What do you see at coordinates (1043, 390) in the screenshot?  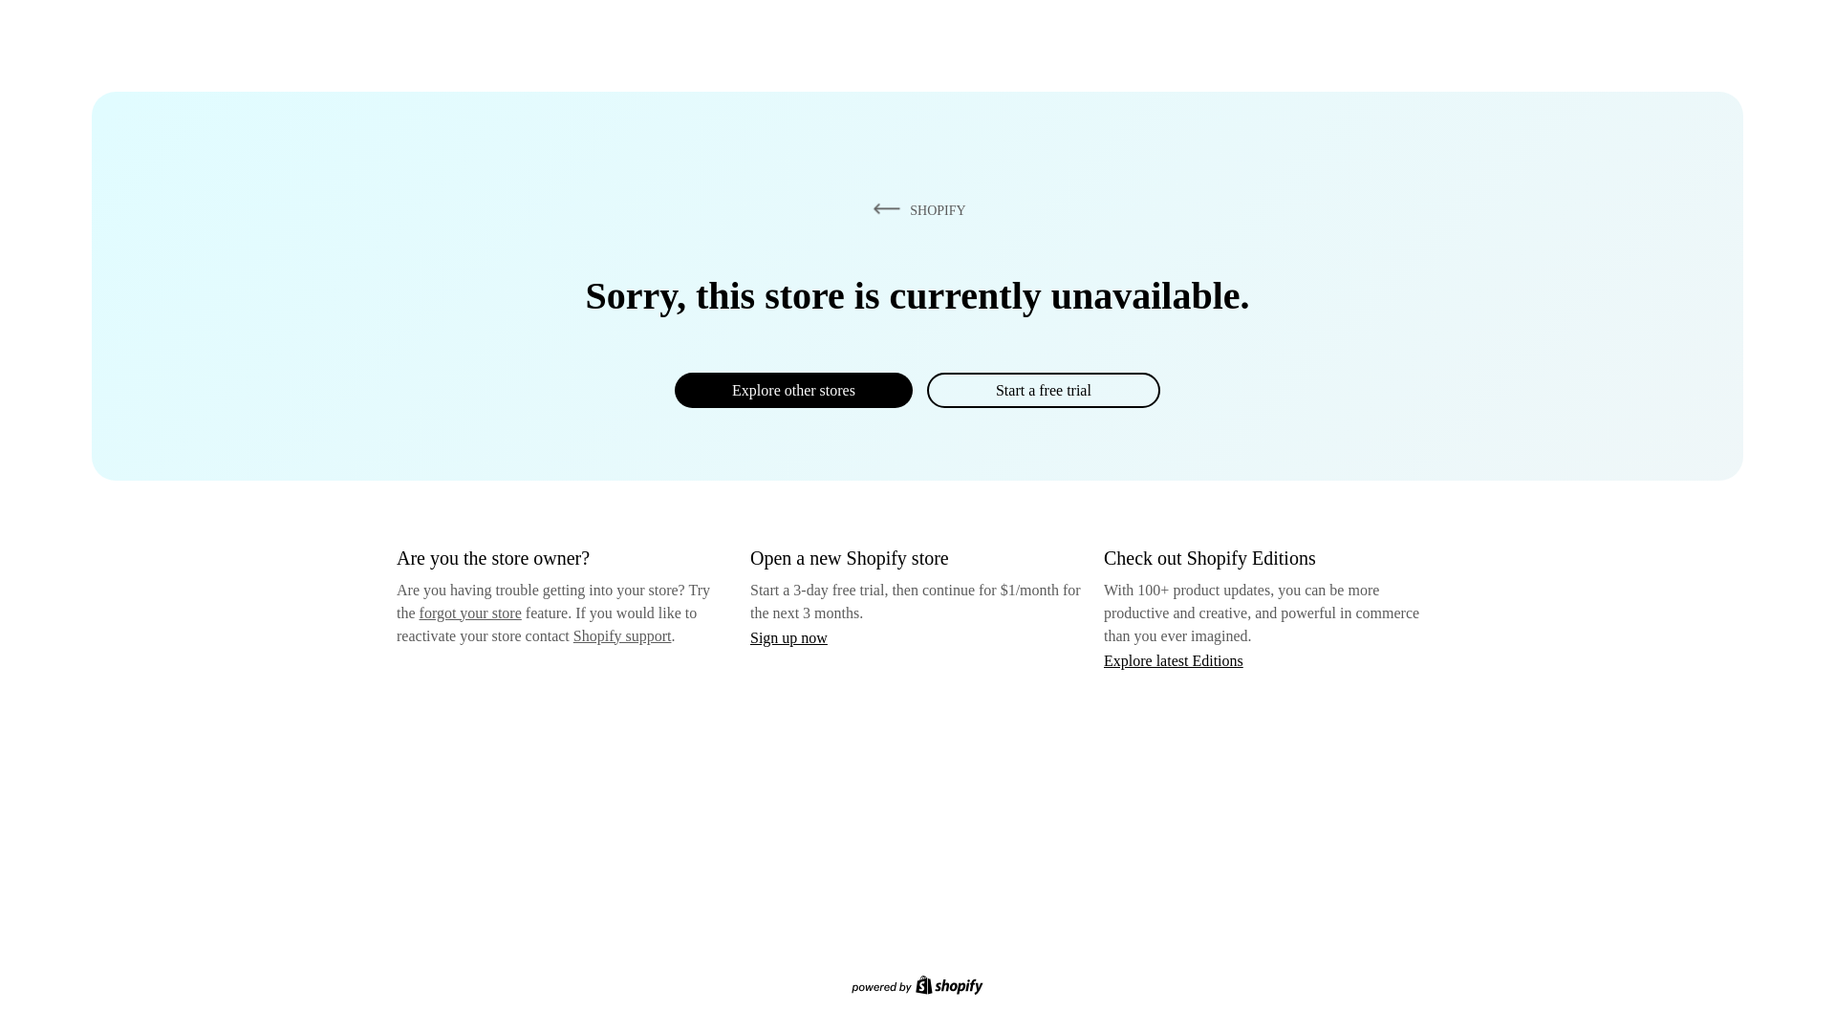 I see `Start a free trial` at bounding box center [1043, 390].